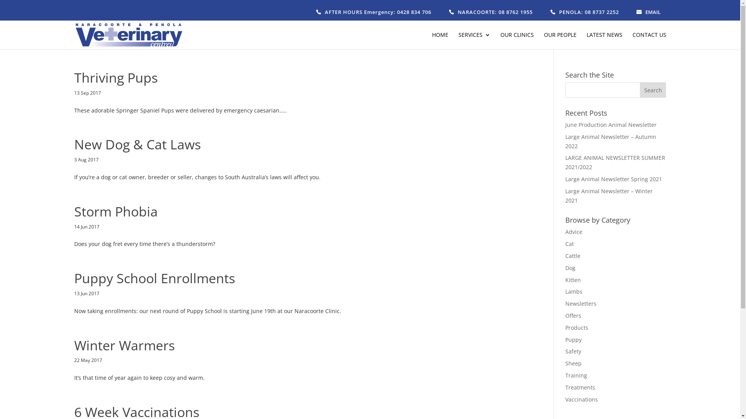 This screenshot has height=419, width=746. I want to click on NARACOORTE: 08 8762 1955, so click(491, 12).